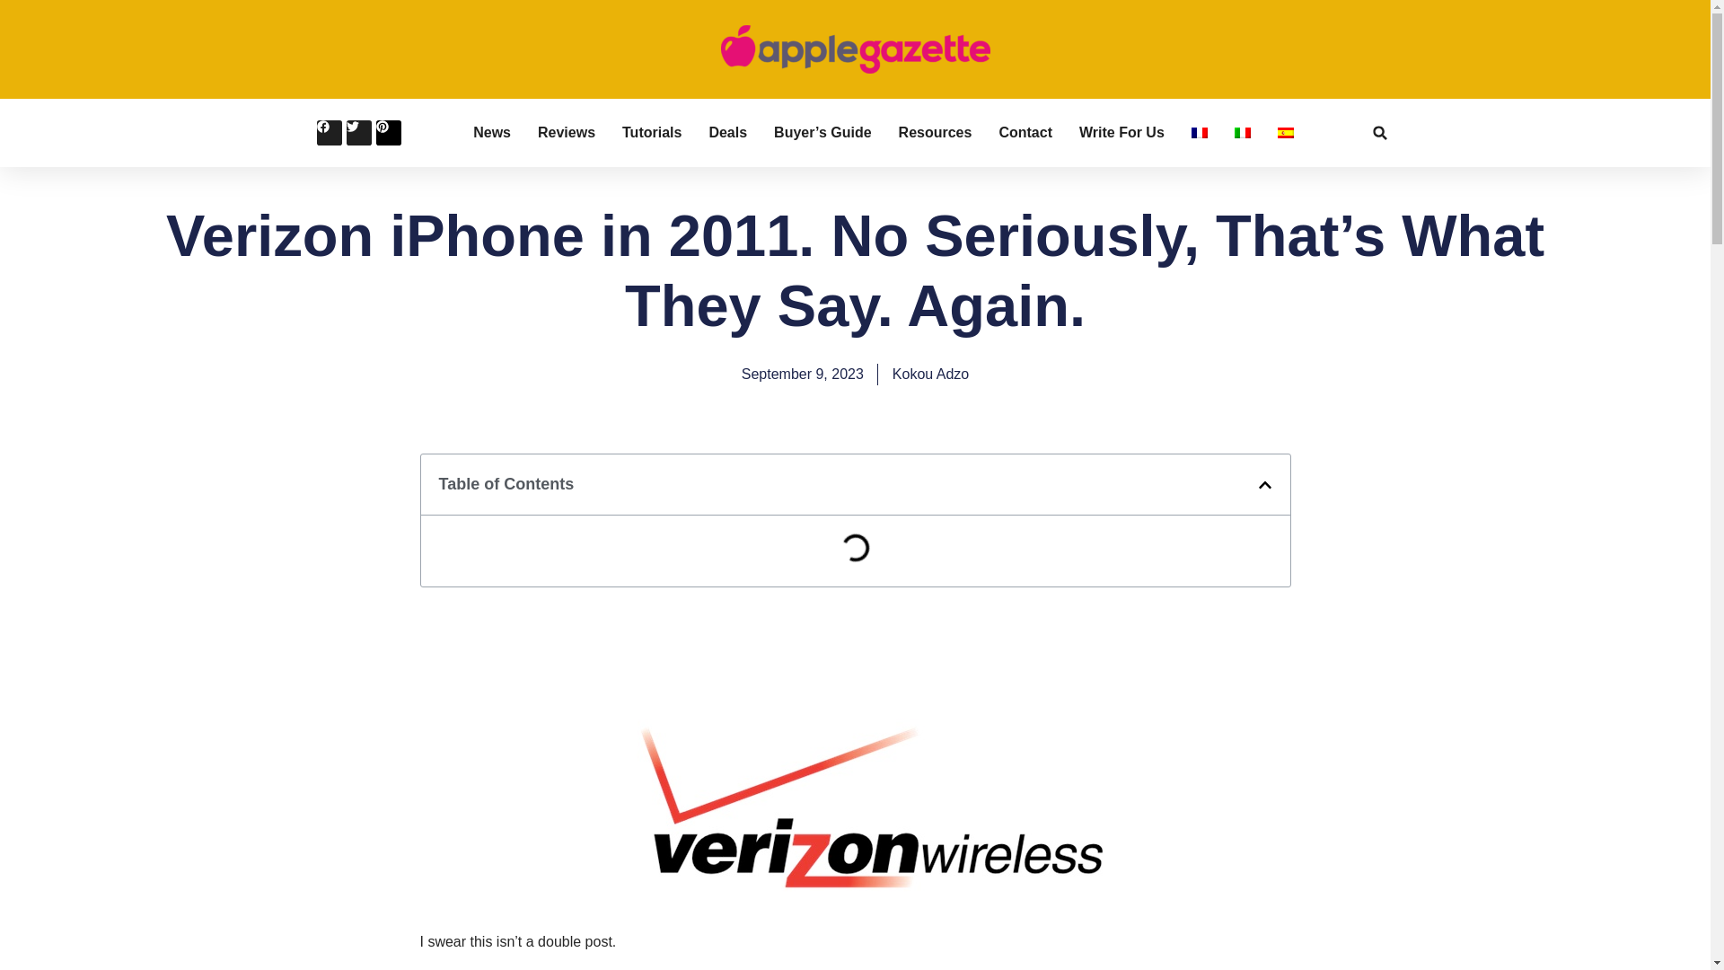 The height and width of the screenshot is (970, 1724). I want to click on News, so click(491, 133).